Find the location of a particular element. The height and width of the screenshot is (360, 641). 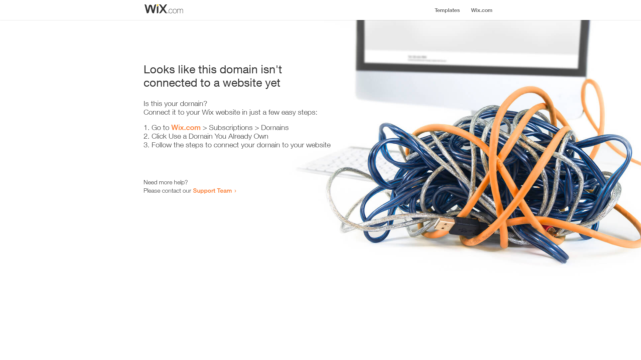

Support Team is located at coordinates (212, 190).